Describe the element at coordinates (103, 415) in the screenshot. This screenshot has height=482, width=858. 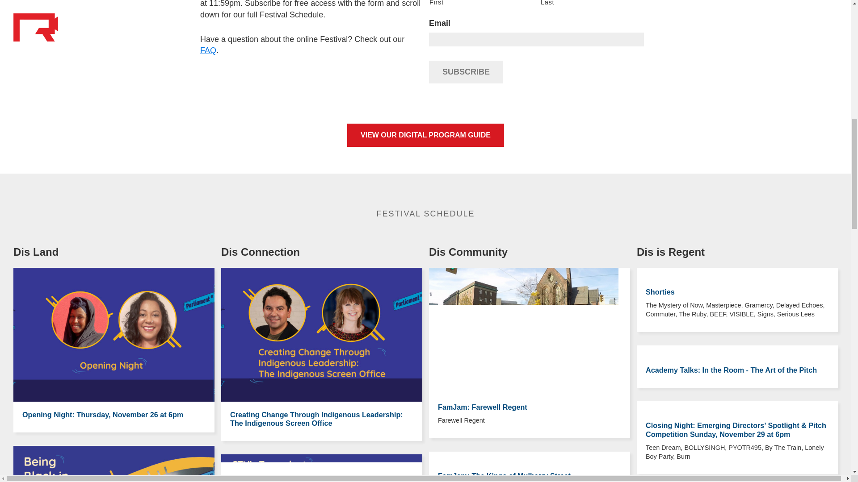
I see `Opening Night: Thursday, November 26 at 6pm` at that location.